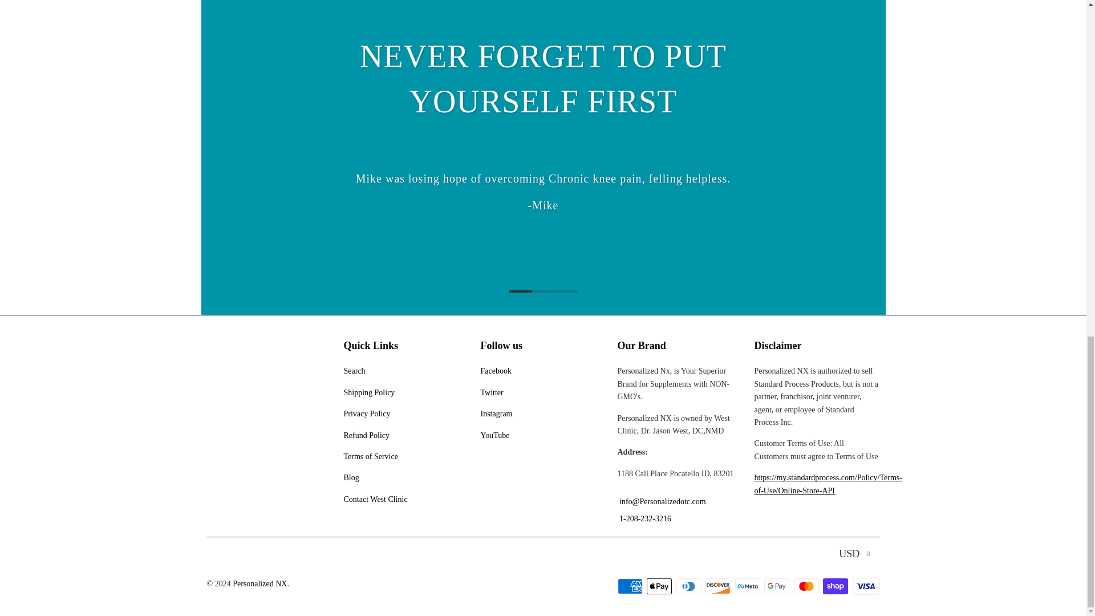 This screenshot has width=1095, height=616. Describe the element at coordinates (719, 586) in the screenshot. I see `Discover` at that location.